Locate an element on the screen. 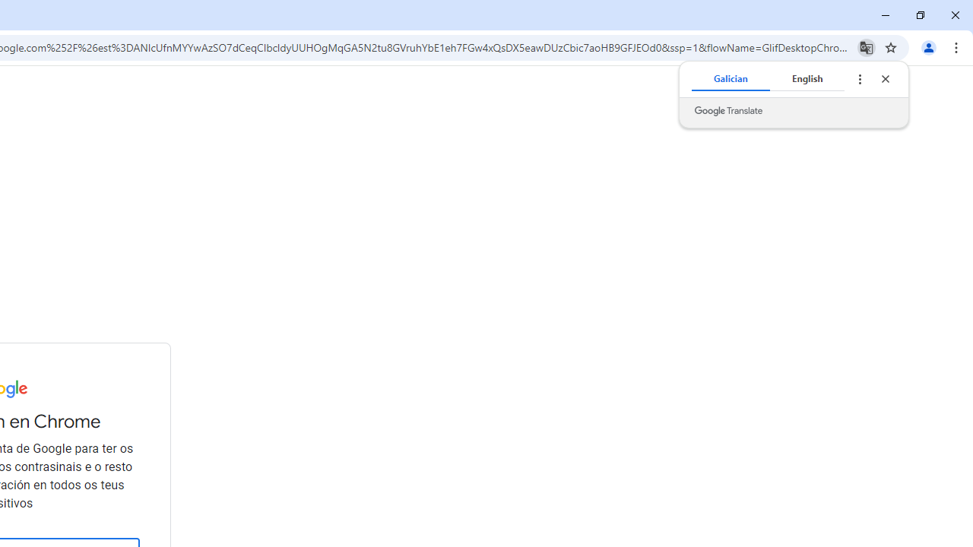 The image size is (973, 547). English is located at coordinates (807, 79).